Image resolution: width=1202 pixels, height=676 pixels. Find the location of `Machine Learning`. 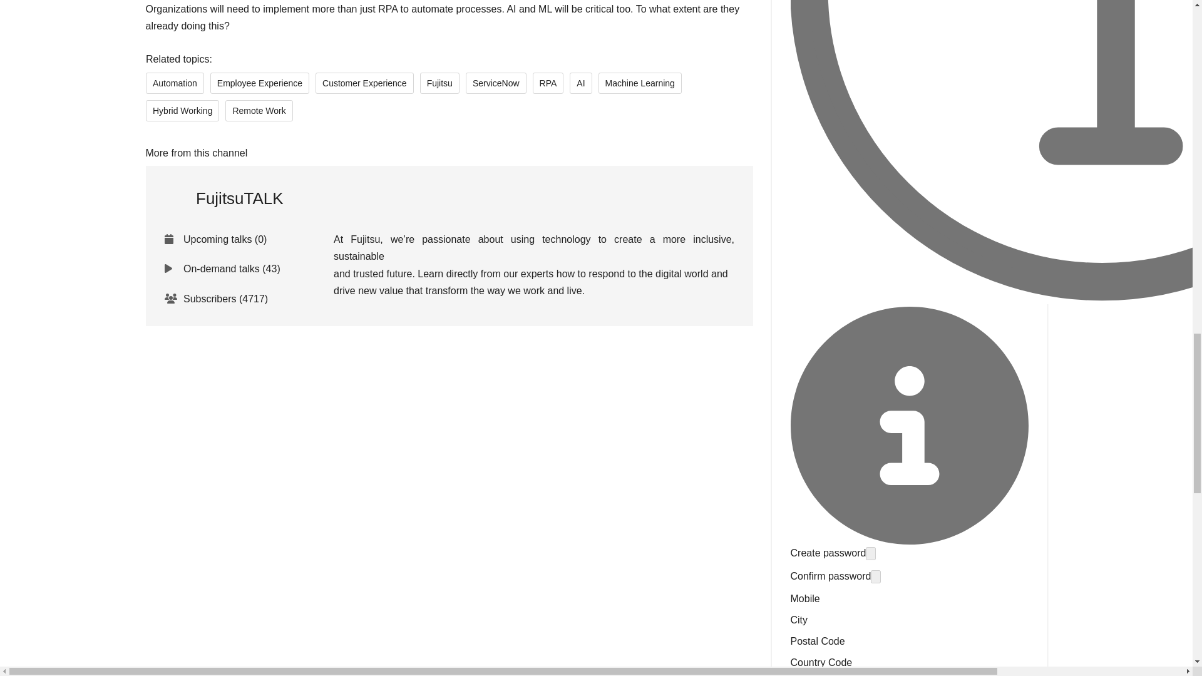

Machine Learning is located at coordinates (639, 83).